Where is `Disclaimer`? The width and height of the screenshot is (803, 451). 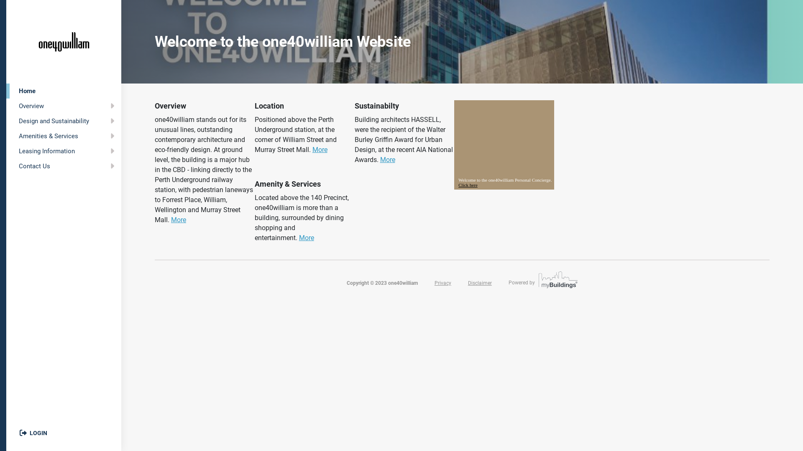
Disclaimer is located at coordinates (480, 283).